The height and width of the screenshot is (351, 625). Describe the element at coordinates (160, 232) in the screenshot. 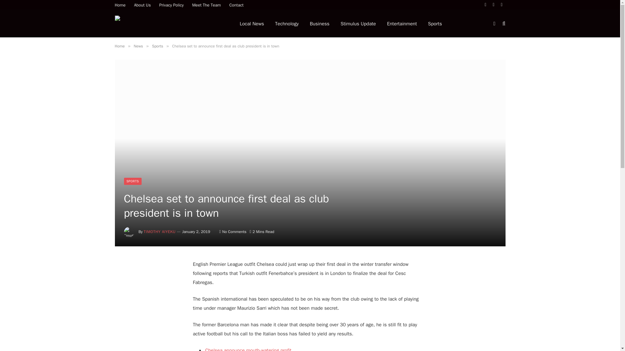

I see `TIMOTHY AIYEKU` at that location.